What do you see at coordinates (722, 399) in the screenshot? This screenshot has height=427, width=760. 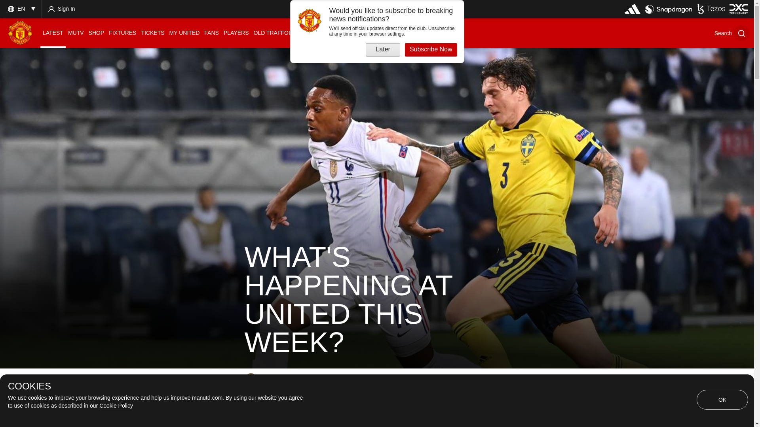 I see `OK` at bounding box center [722, 399].